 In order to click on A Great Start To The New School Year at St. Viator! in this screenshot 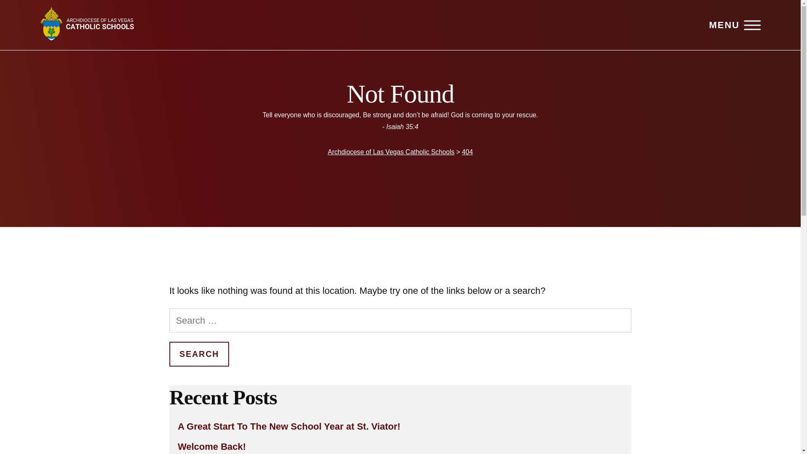, I will do `click(400, 426)`.